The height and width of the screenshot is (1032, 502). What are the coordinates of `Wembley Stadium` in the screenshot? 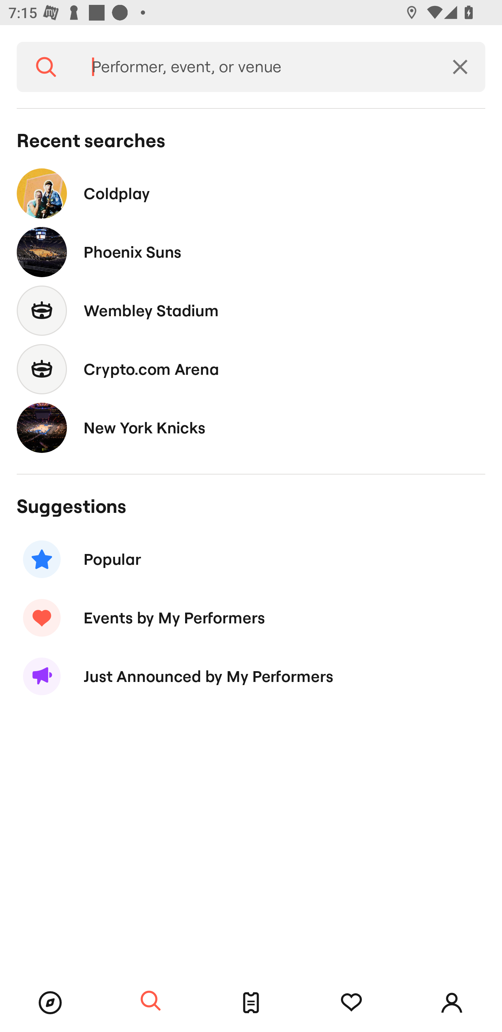 It's located at (251, 310).